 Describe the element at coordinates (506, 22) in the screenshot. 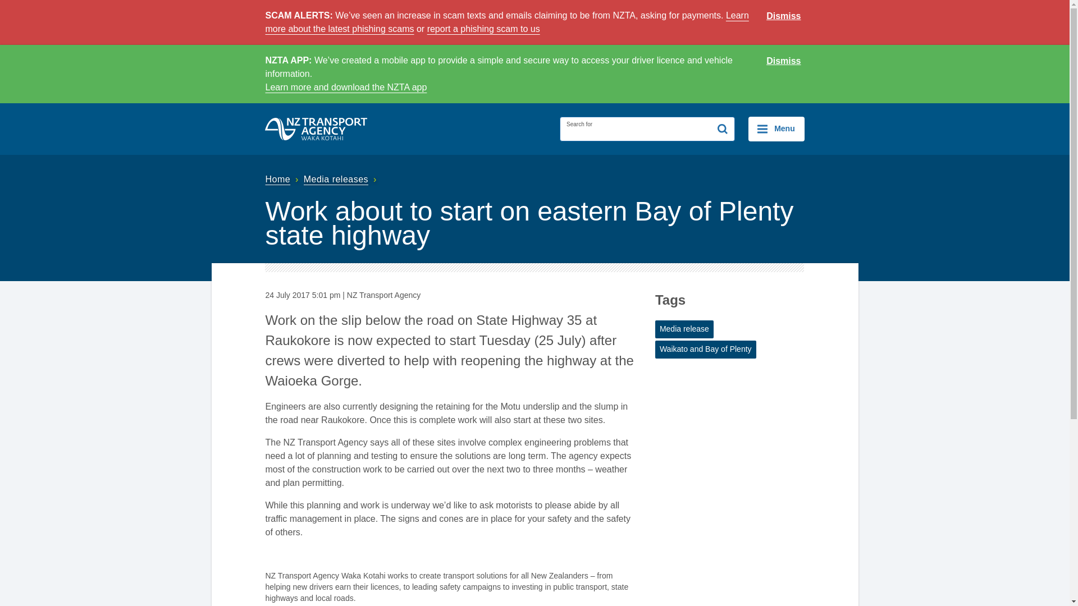

I see `Learn more about the latest phishing scams` at that location.